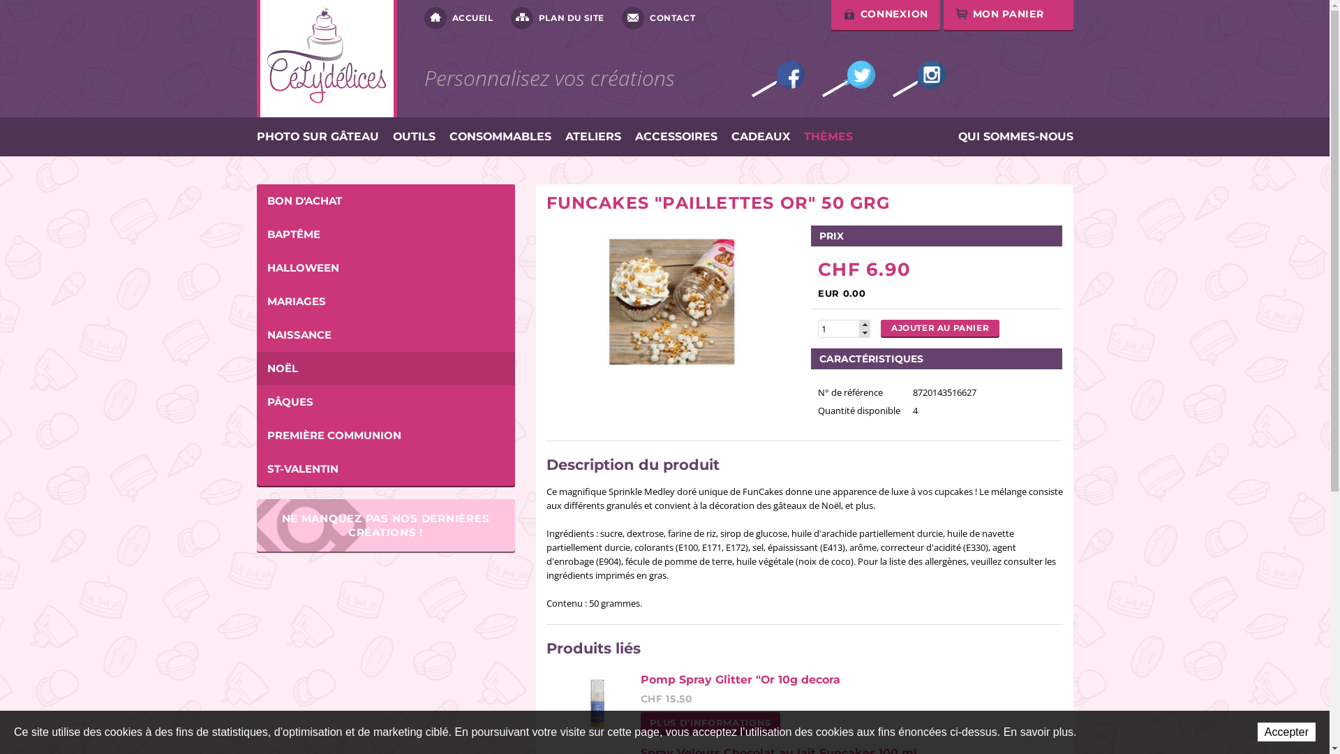 This screenshot has height=754, width=1340. Describe the element at coordinates (500, 137) in the screenshot. I see `CONSOMMABLES` at that location.